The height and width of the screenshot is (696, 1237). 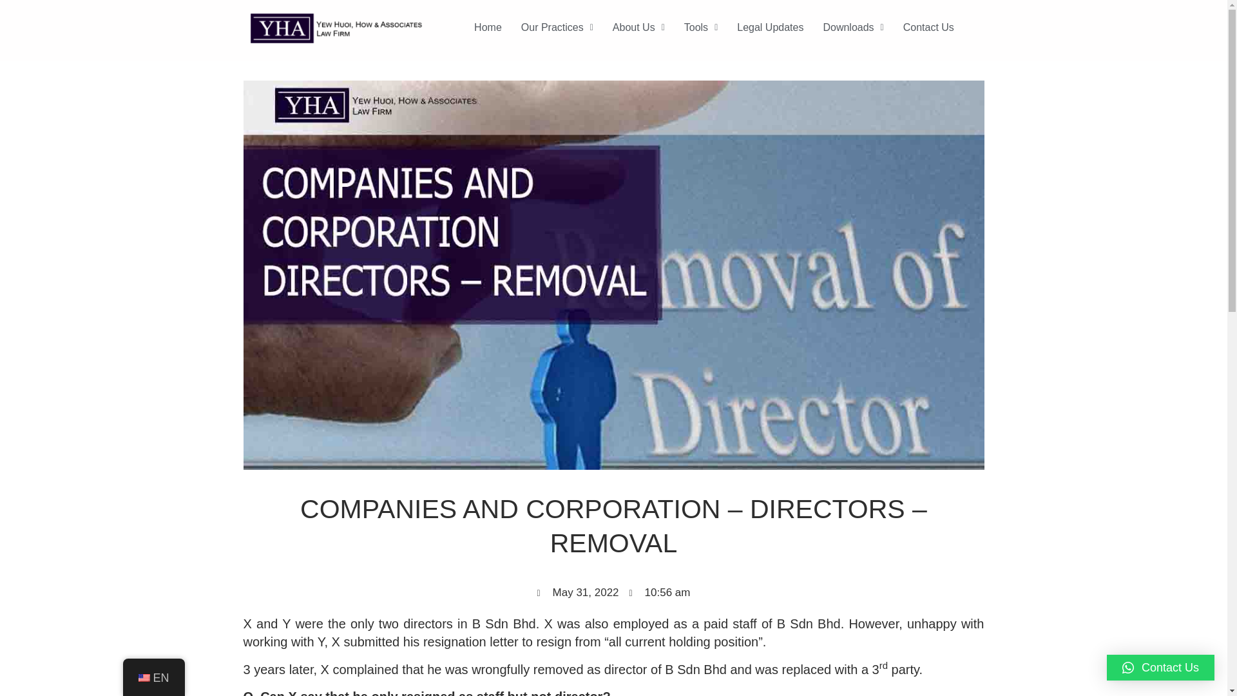 I want to click on English, so click(x=143, y=678).